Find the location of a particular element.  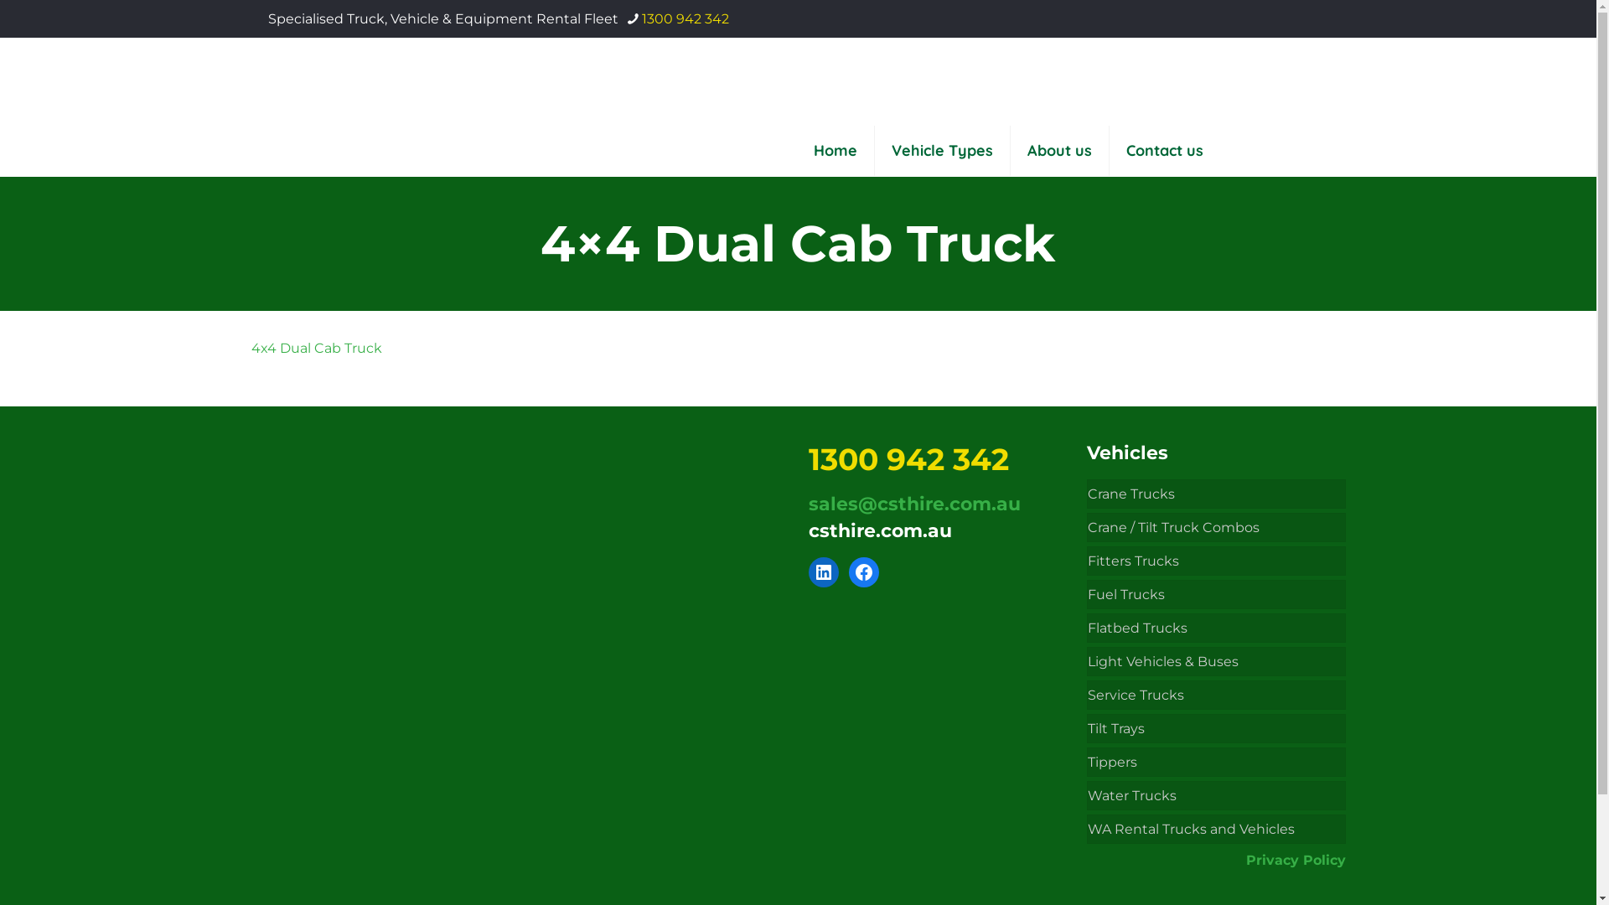

Crane Trucks is located at coordinates (1217, 494).